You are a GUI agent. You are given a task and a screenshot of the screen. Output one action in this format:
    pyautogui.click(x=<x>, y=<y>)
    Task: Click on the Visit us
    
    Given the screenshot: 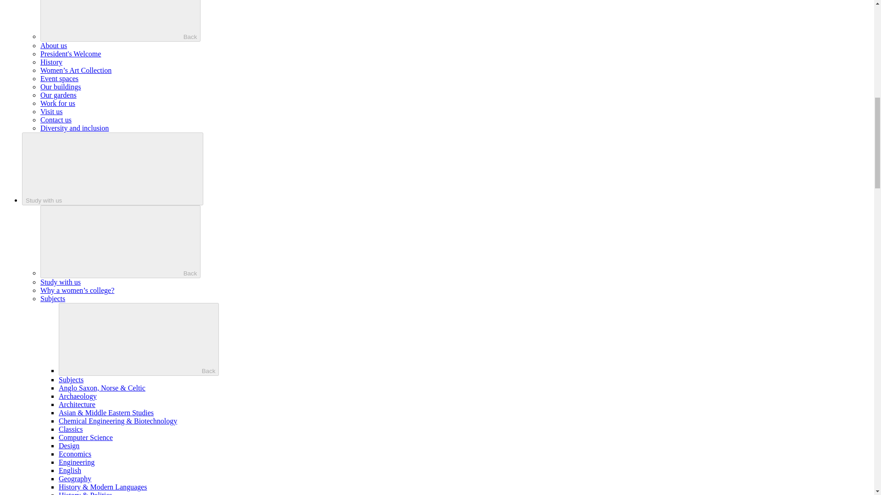 What is the action you would take?
    pyautogui.click(x=51, y=111)
    